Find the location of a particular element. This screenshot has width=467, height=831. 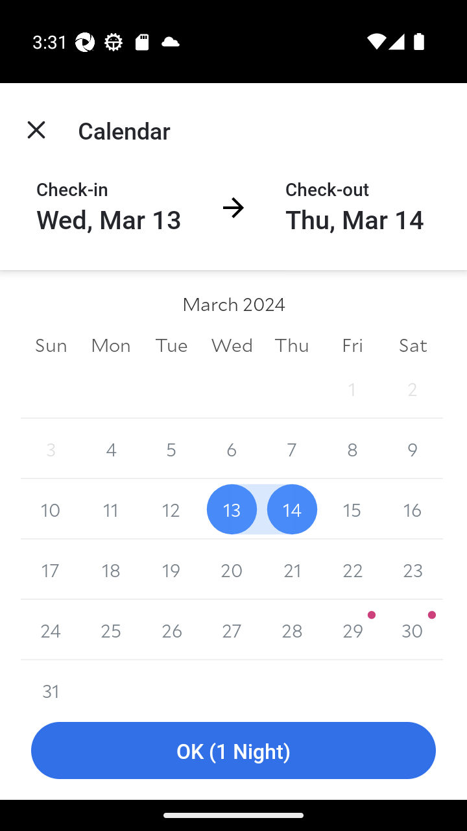

Sat is located at coordinates (413, 344).